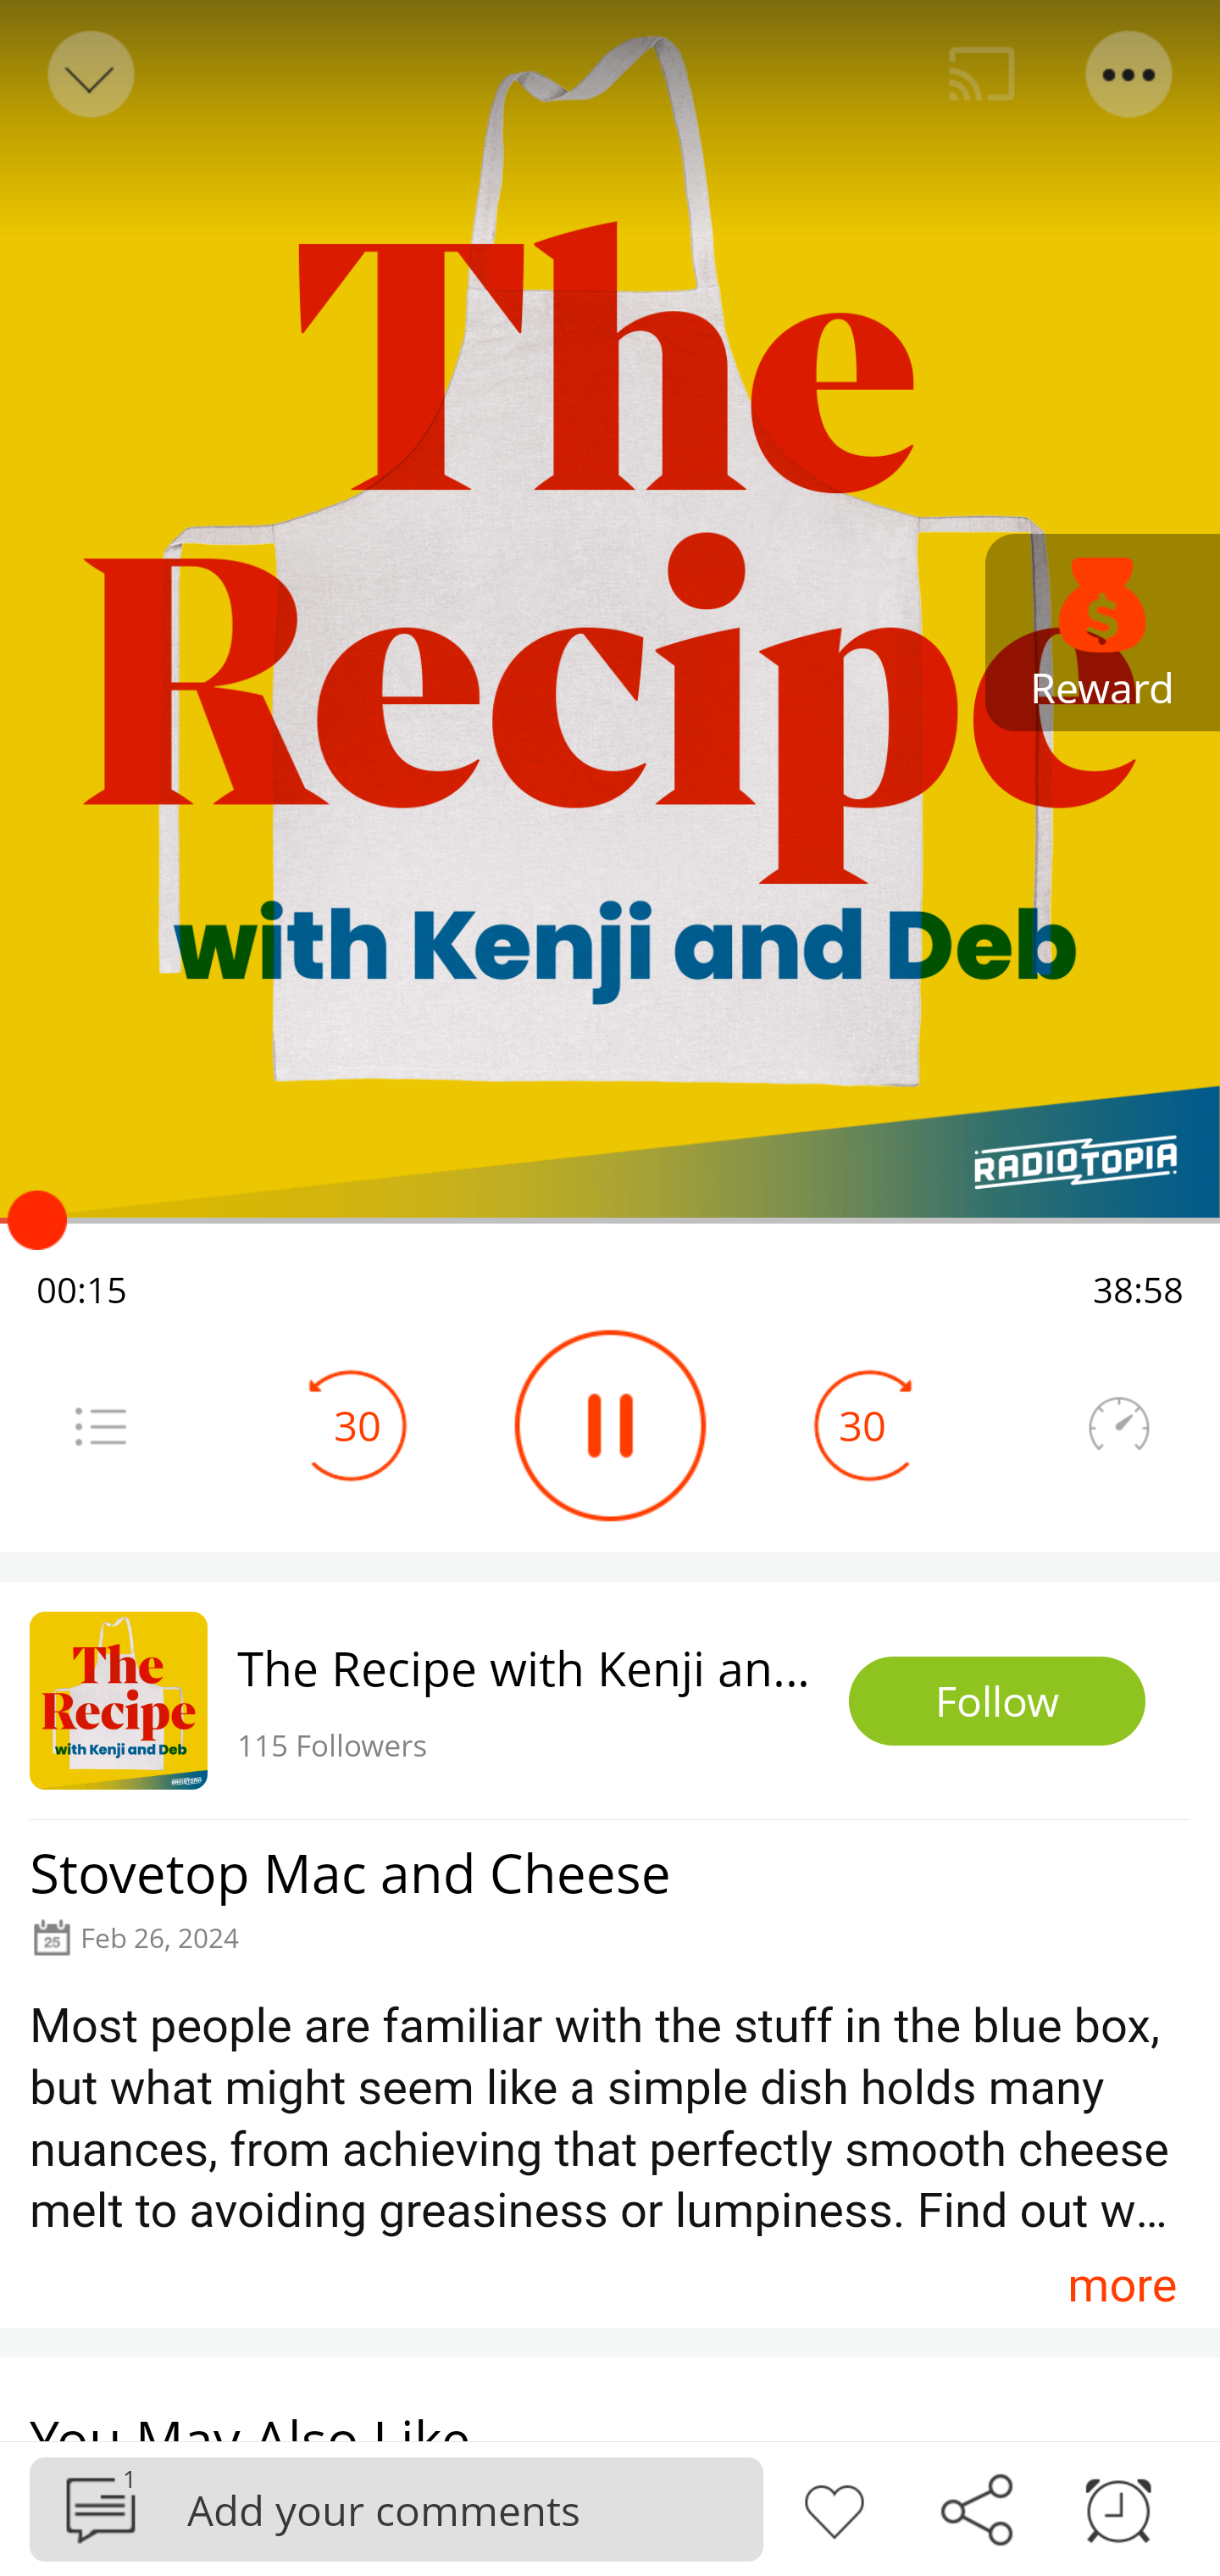 The width and height of the screenshot is (1220, 2576). Describe the element at coordinates (1118, 1425) in the screenshot. I see `Speedometer` at that location.